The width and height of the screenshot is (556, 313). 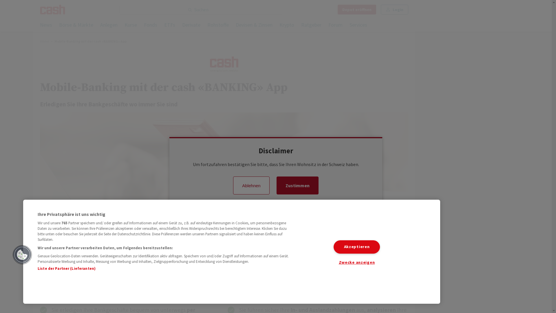 What do you see at coordinates (191, 26) in the screenshot?
I see `Derivate` at bounding box center [191, 26].